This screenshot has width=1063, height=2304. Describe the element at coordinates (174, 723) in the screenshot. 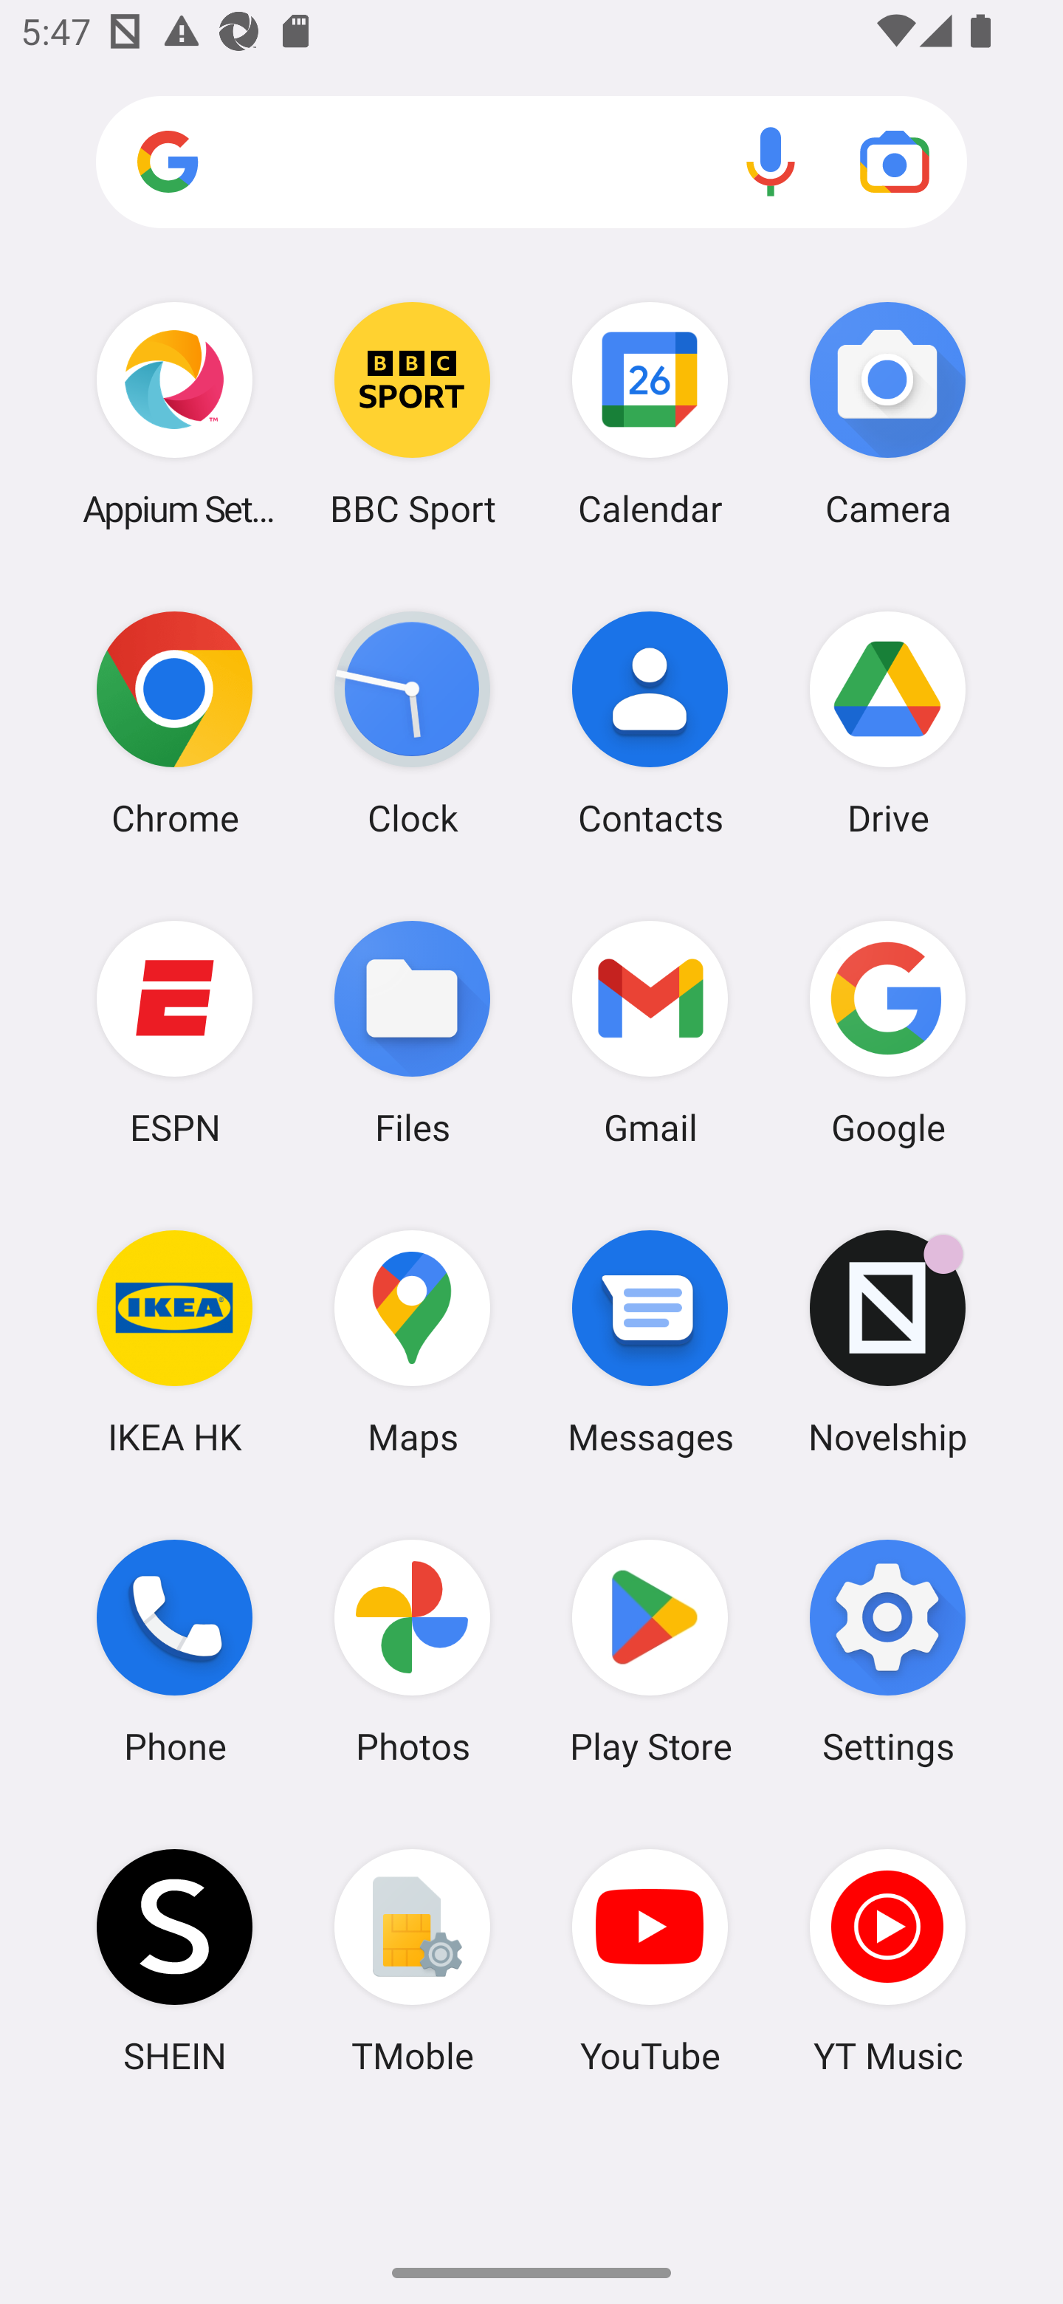

I see `Chrome` at that location.